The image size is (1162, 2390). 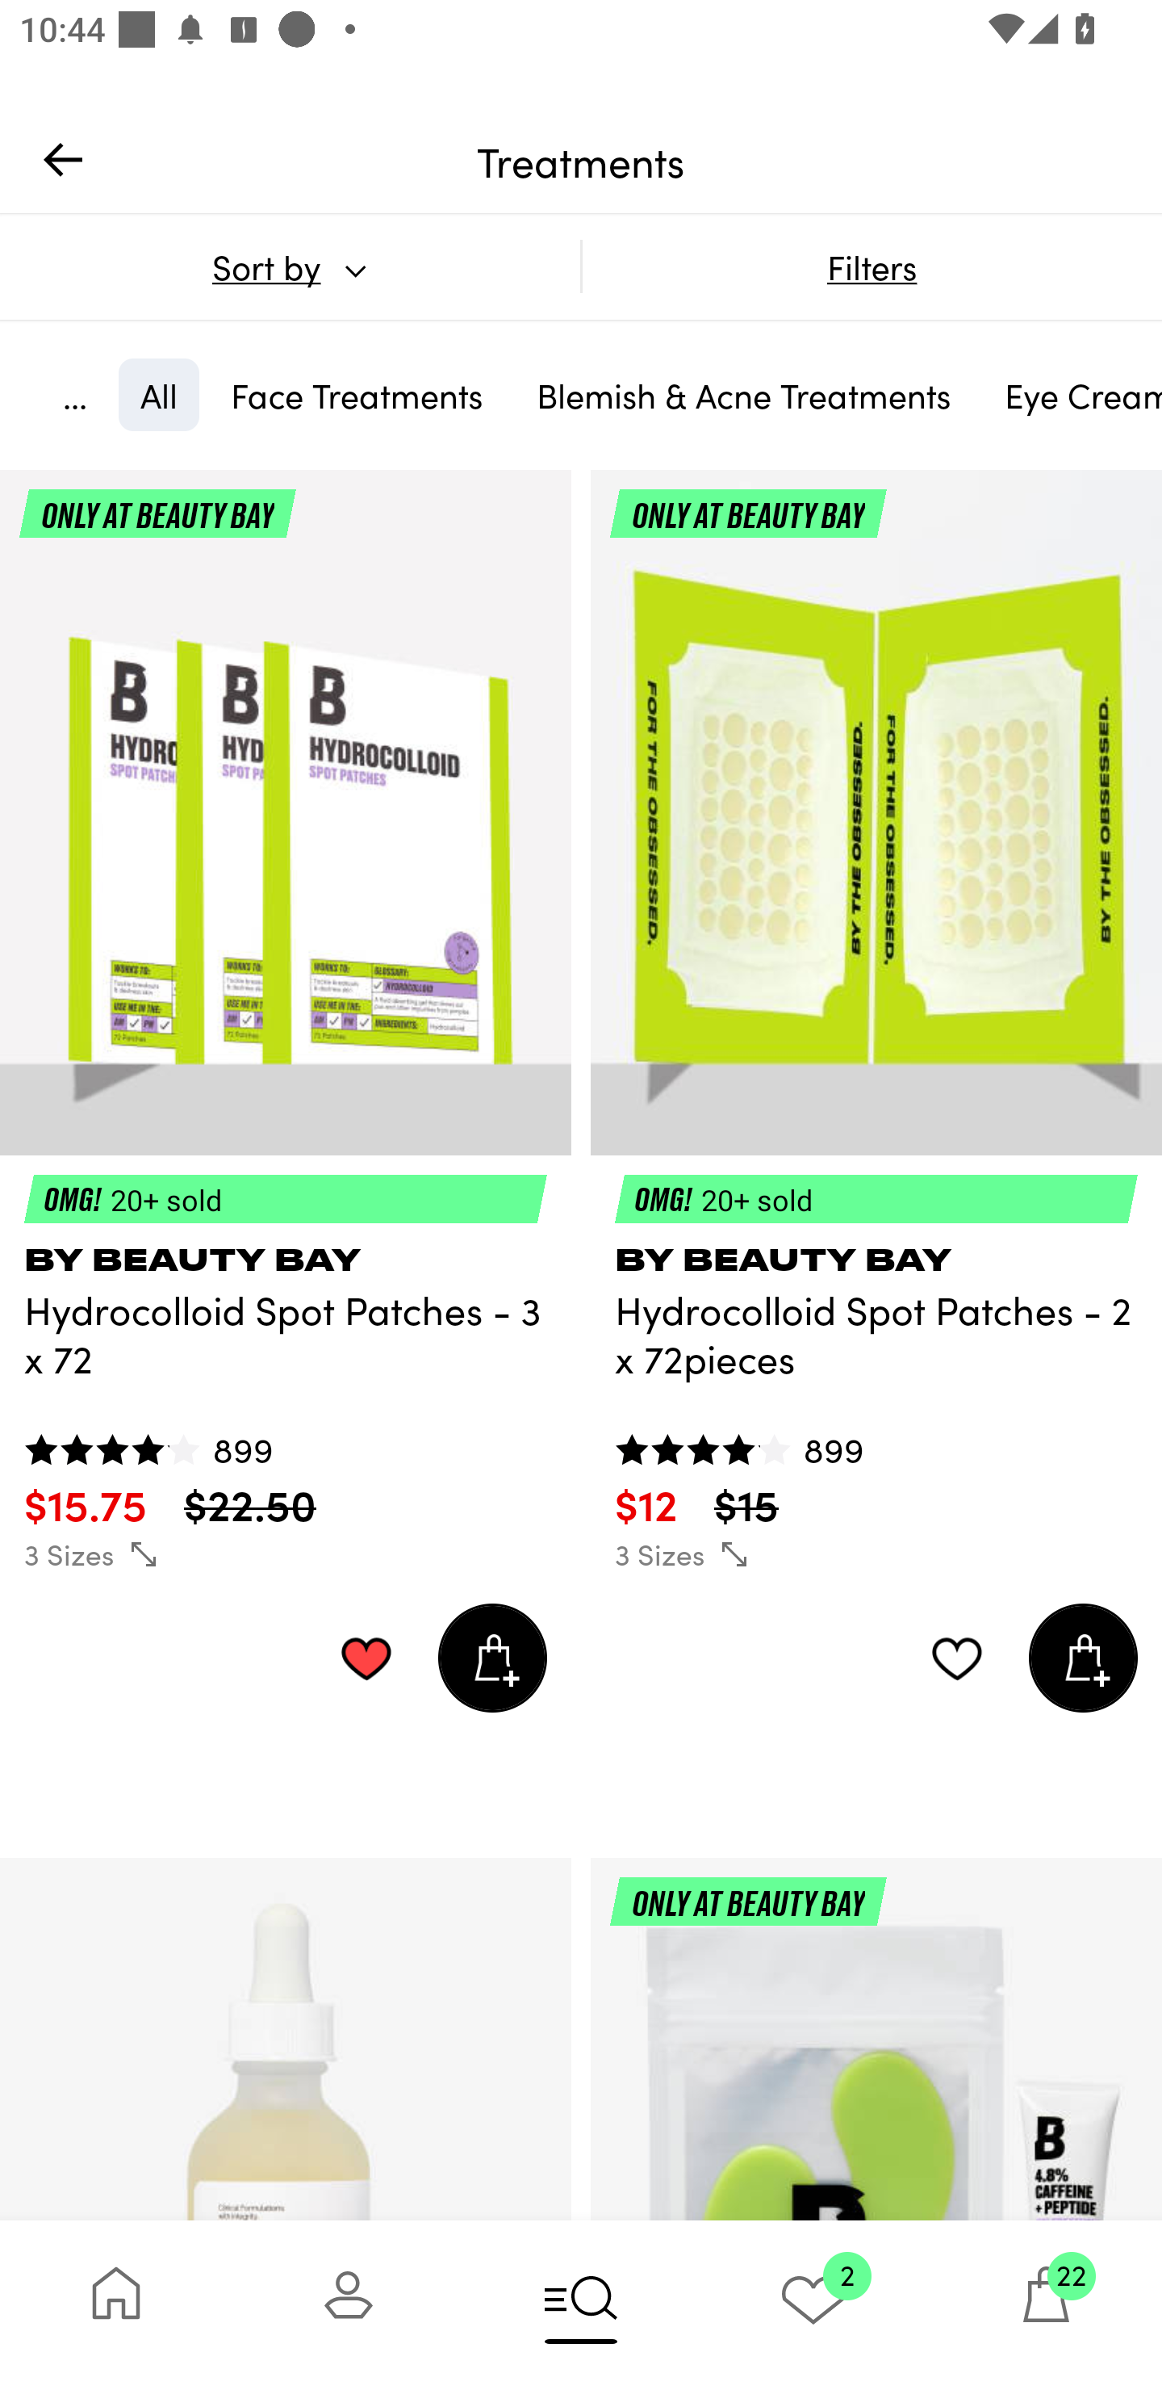 I want to click on Face Treatments, so click(x=357, y=394).